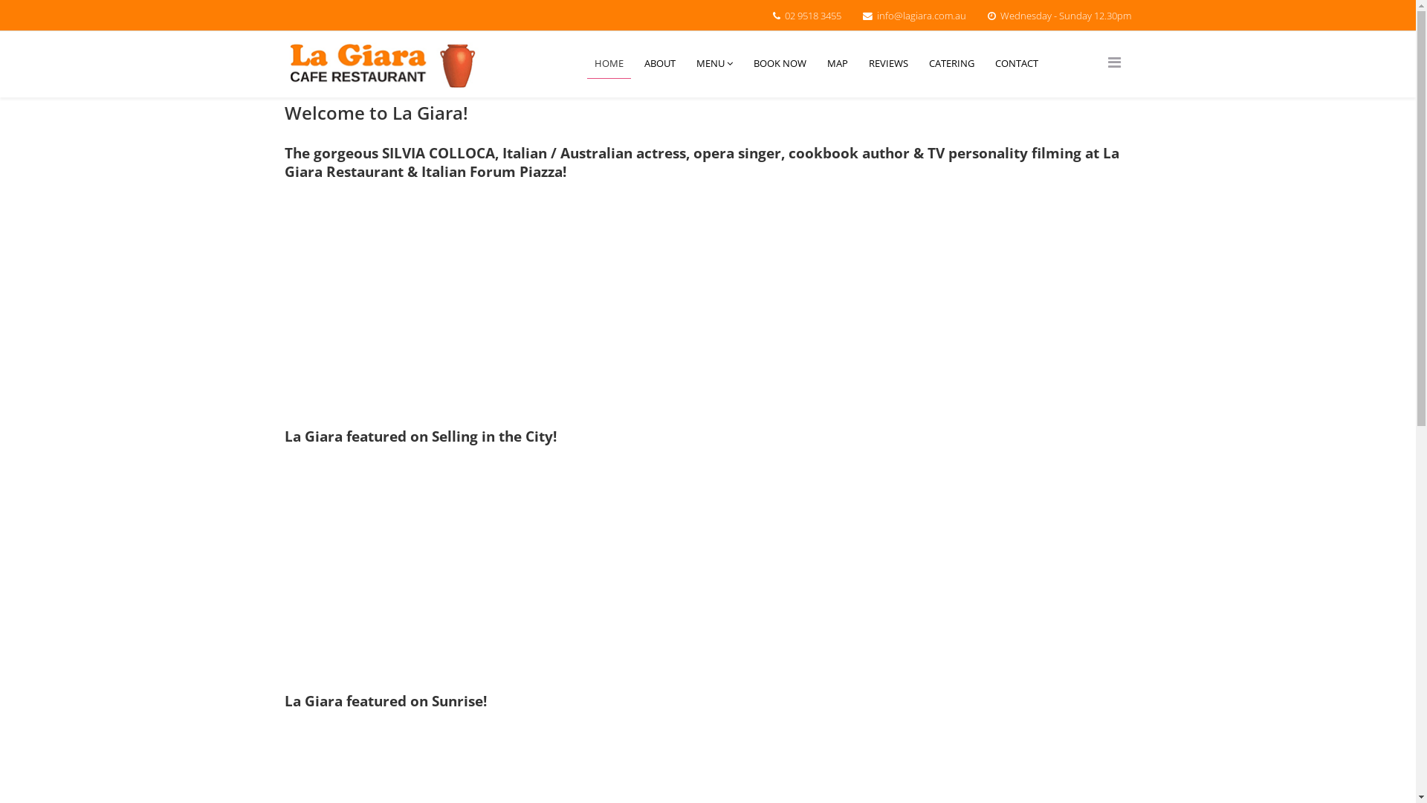  What do you see at coordinates (609, 64) in the screenshot?
I see `HOME` at bounding box center [609, 64].